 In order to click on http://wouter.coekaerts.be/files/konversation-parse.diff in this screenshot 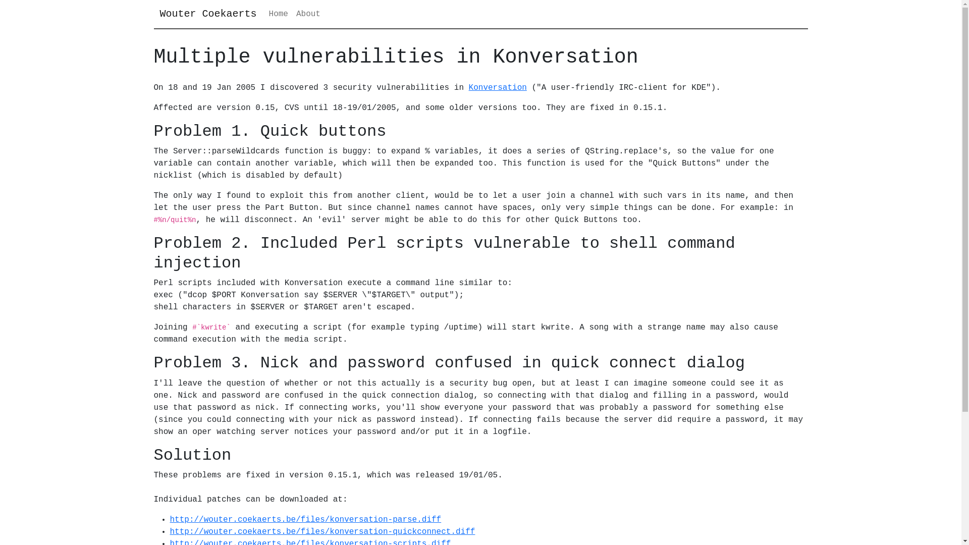, I will do `click(305, 520)`.